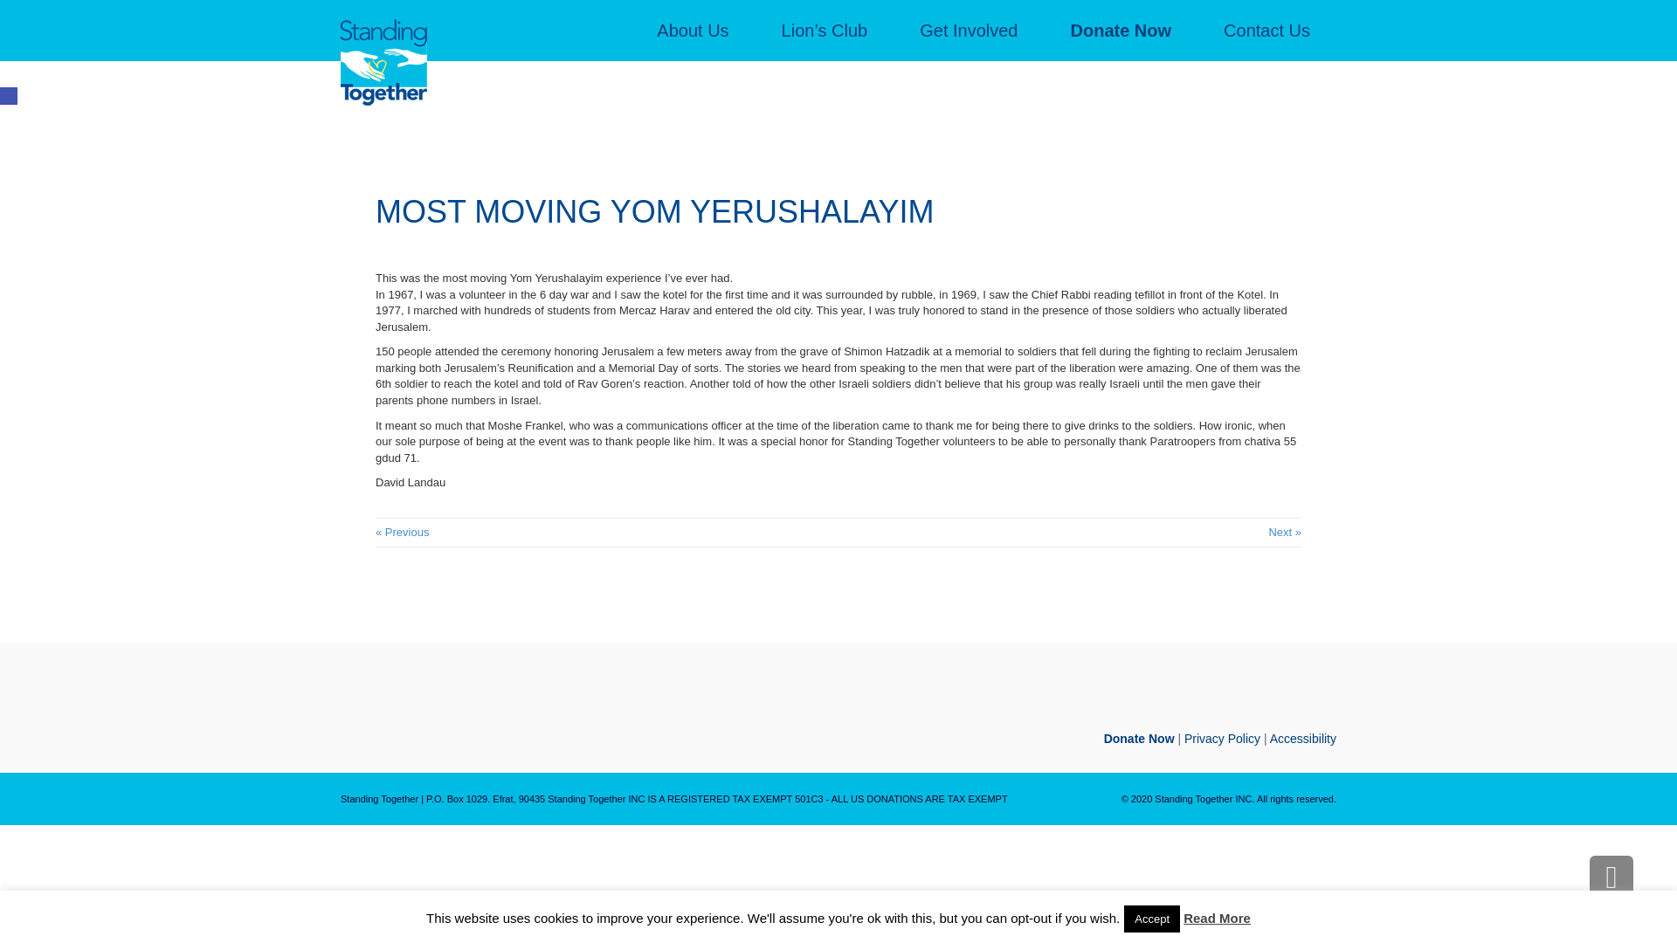  Describe the element at coordinates (1303, 739) in the screenshot. I see `Accessibility` at that location.